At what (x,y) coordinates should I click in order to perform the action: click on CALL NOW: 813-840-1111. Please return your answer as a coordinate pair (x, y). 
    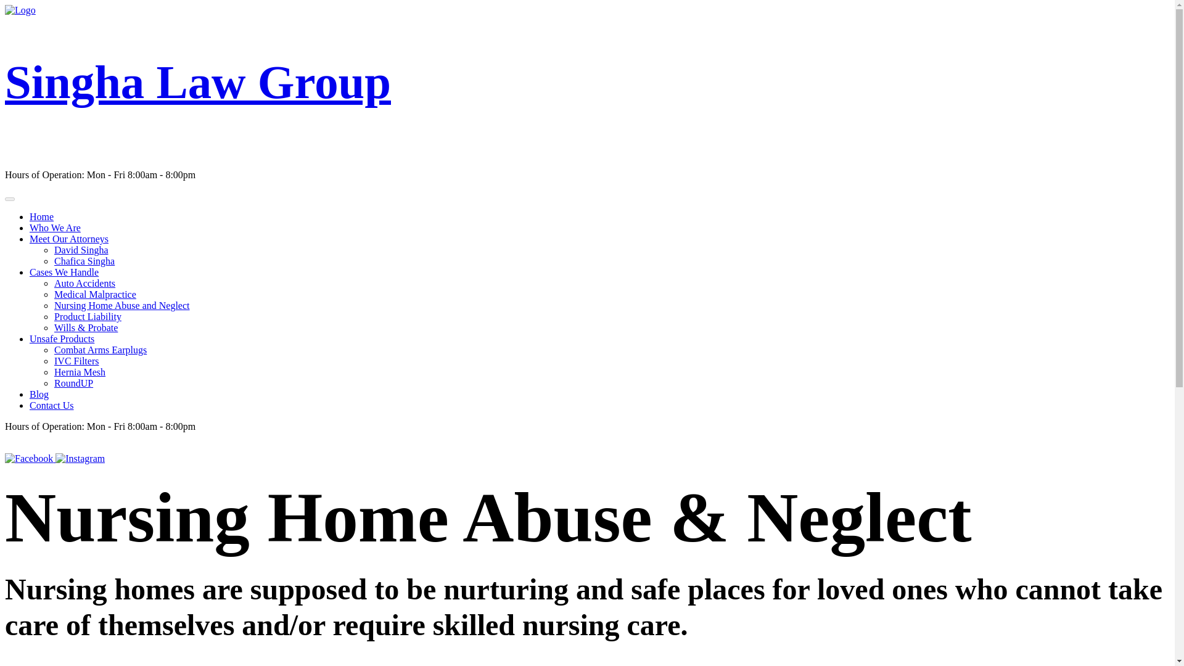
    Looking at the image, I should click on (62, 446).